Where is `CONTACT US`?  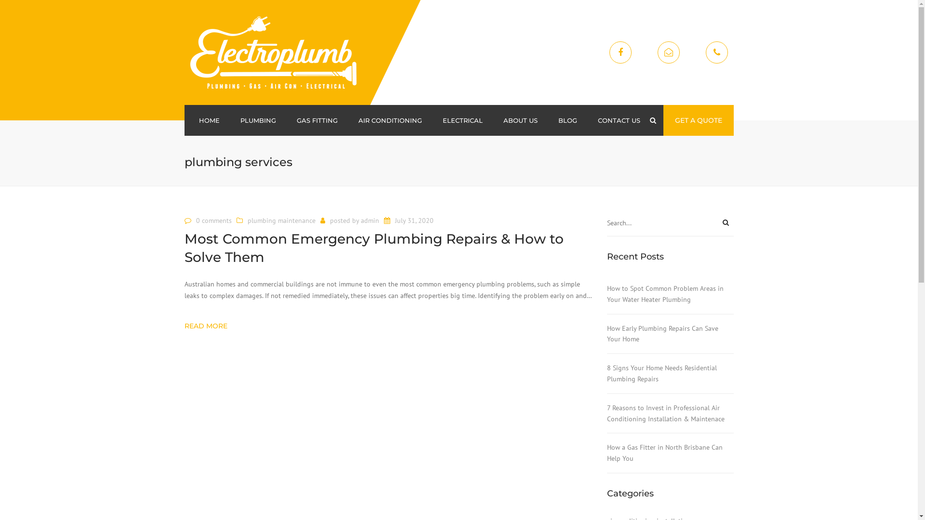
CONTACT US is located at coordinates (619, 120).